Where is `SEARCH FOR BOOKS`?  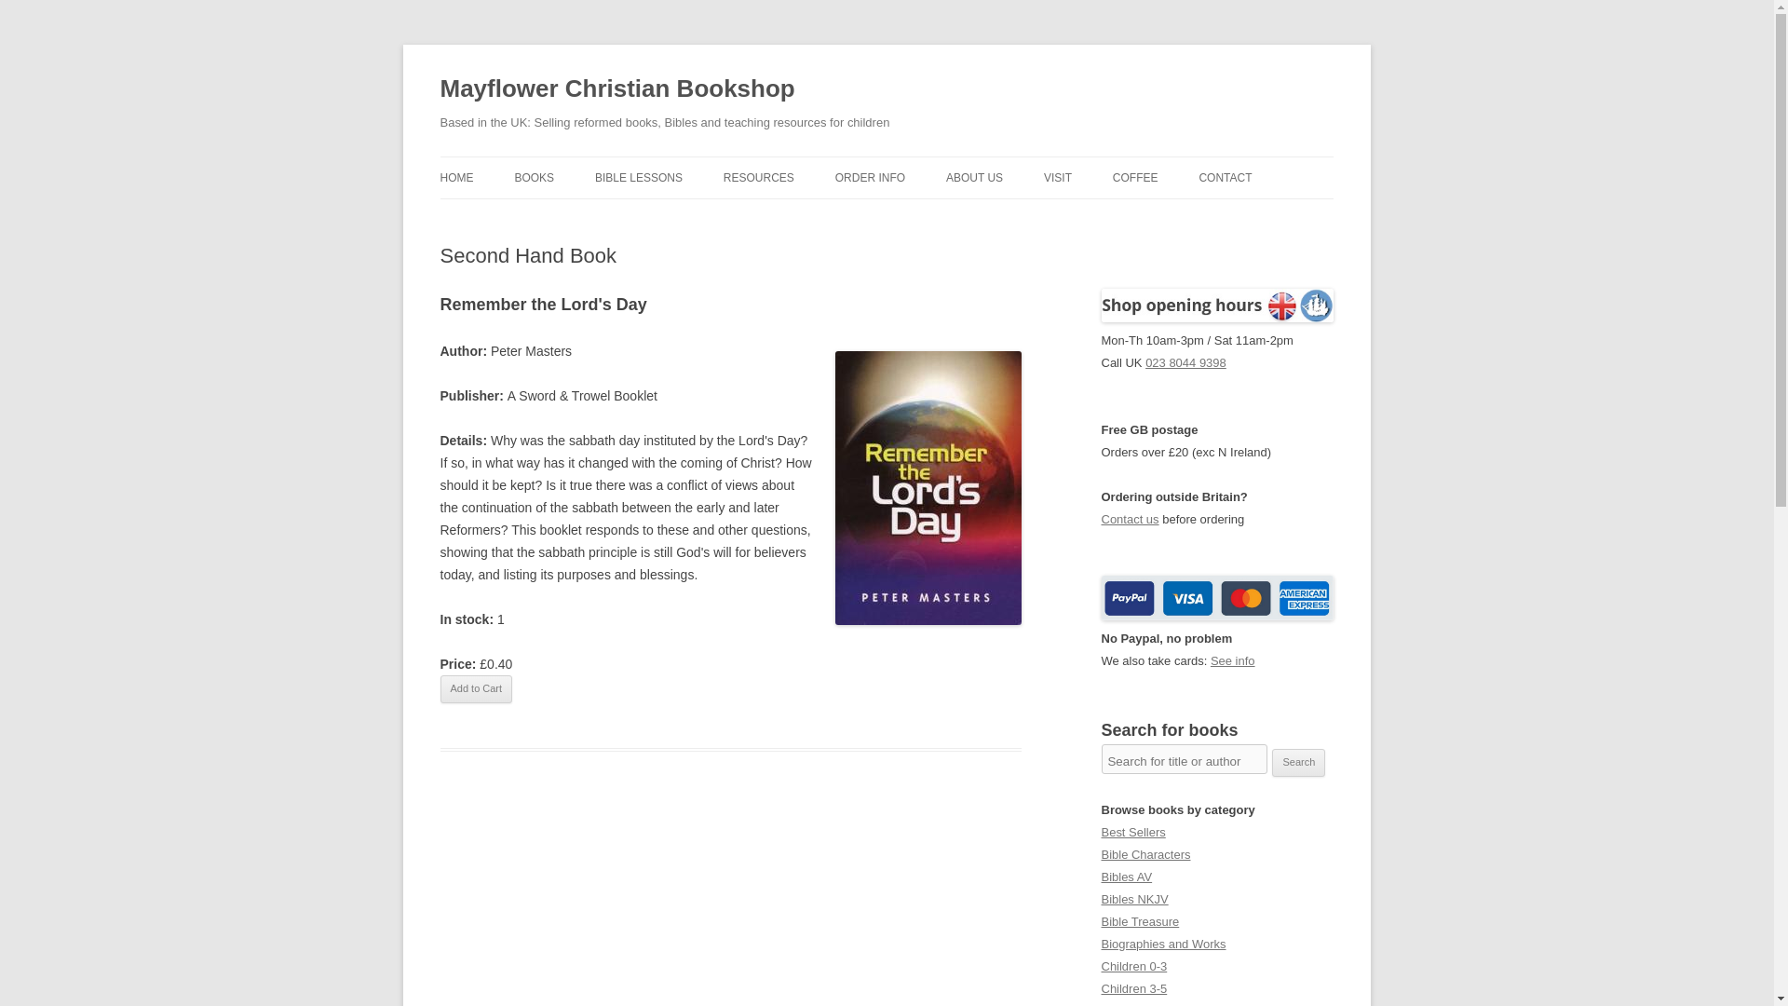 SEARCH FOR BOOKS is located at coordinates (607, 216).